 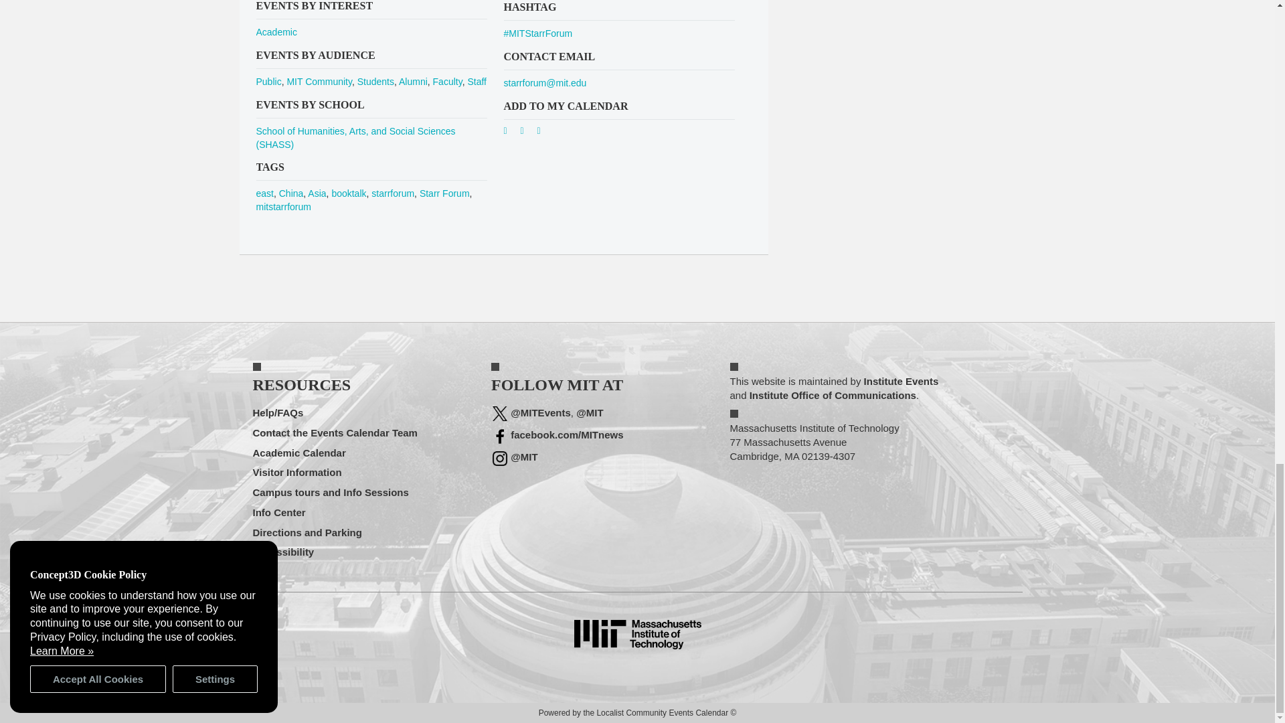 What do you see at coordinates (543, 133) in the screenshot?
I see `Save to Outlook` at bounding box center [543, 133].